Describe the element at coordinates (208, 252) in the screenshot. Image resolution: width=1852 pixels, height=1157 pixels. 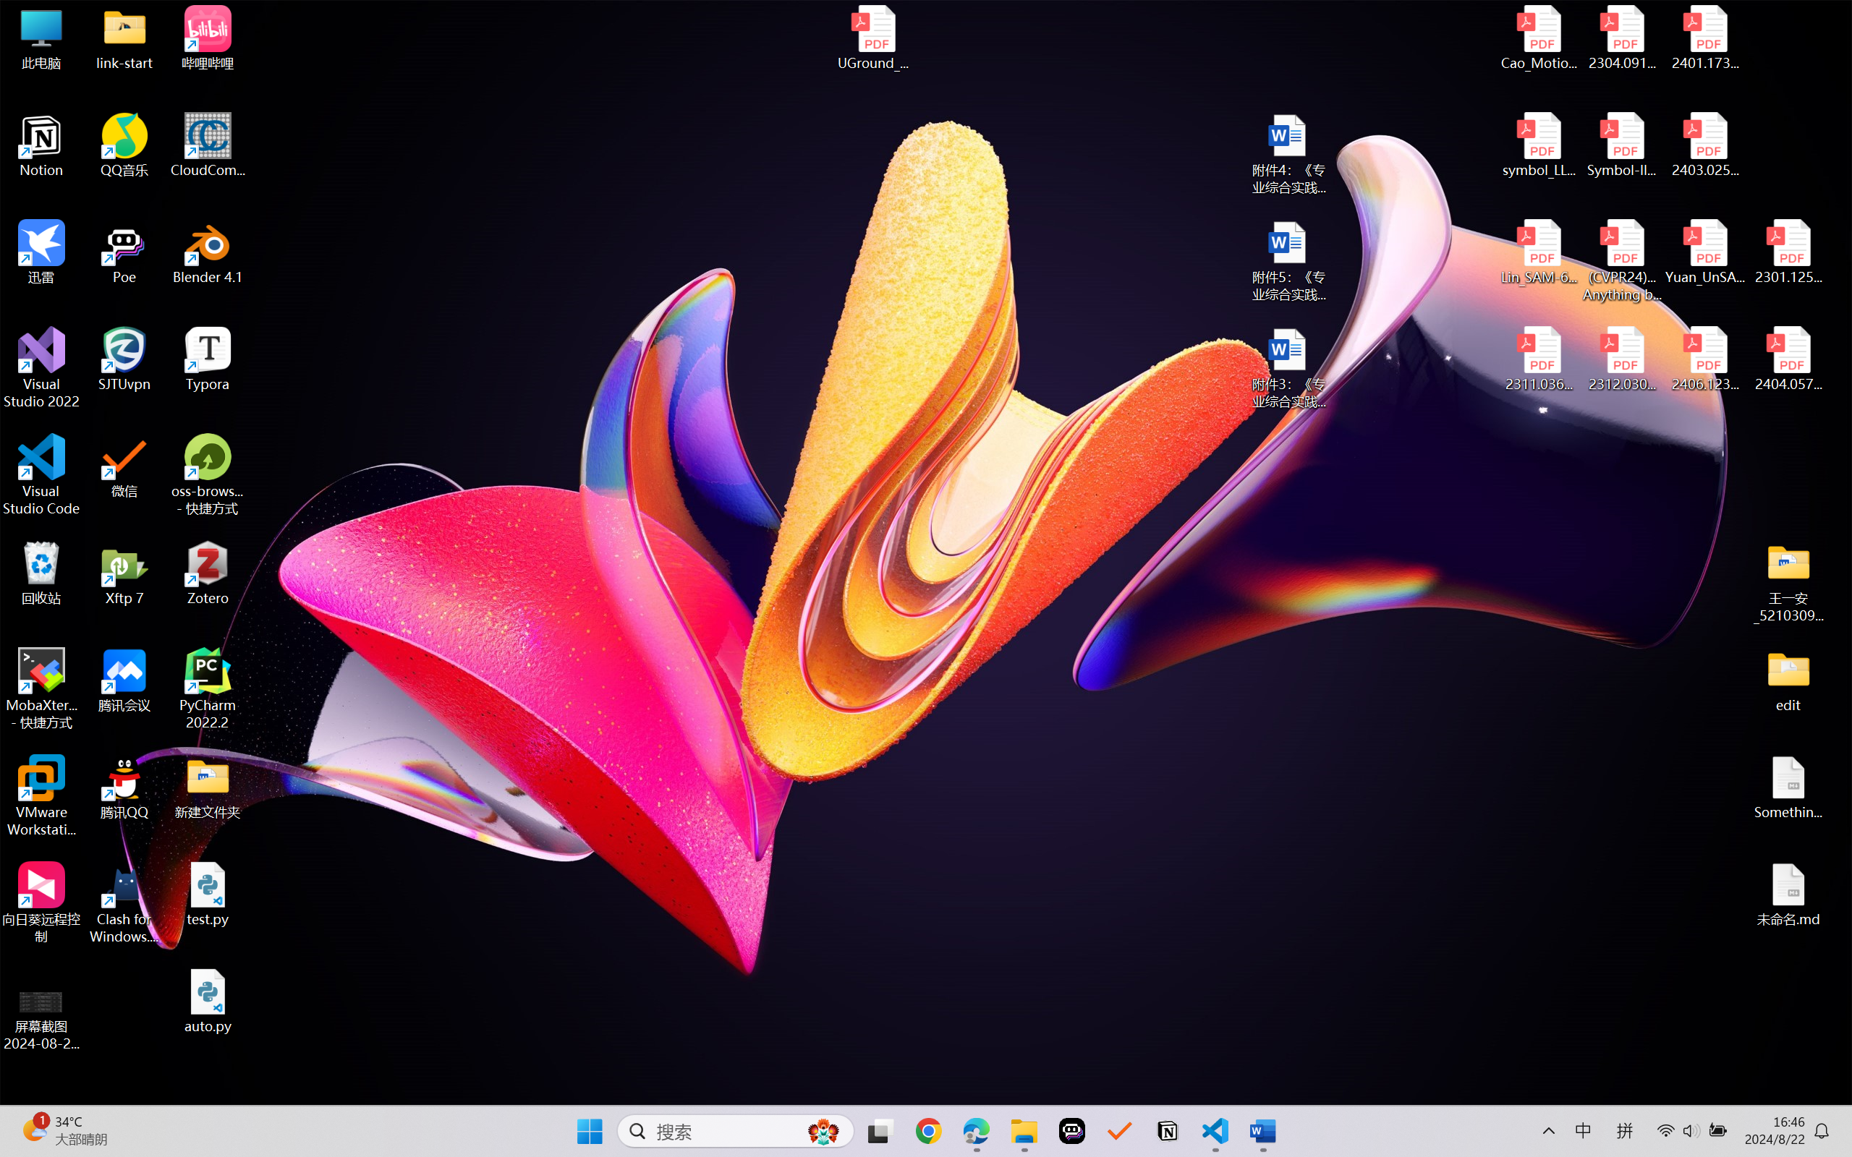
I see `Blender 4.1` at that location.